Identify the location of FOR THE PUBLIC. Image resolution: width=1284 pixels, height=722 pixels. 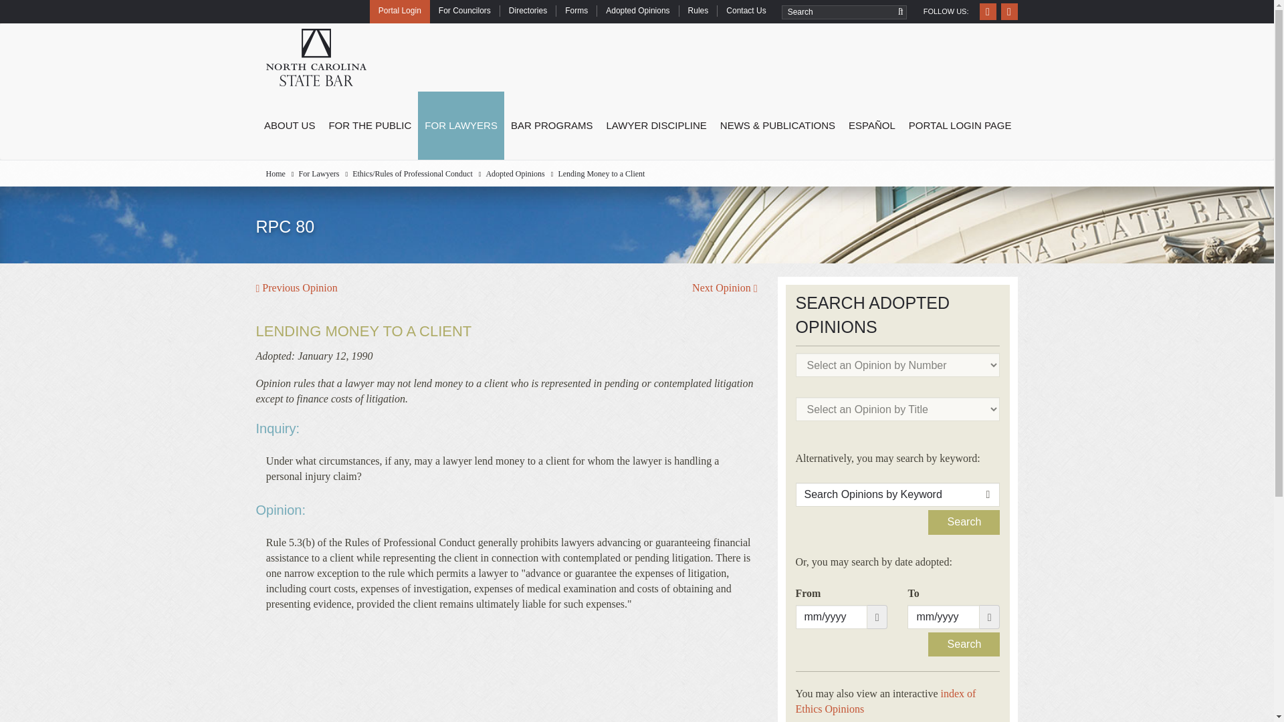
(370, 126).